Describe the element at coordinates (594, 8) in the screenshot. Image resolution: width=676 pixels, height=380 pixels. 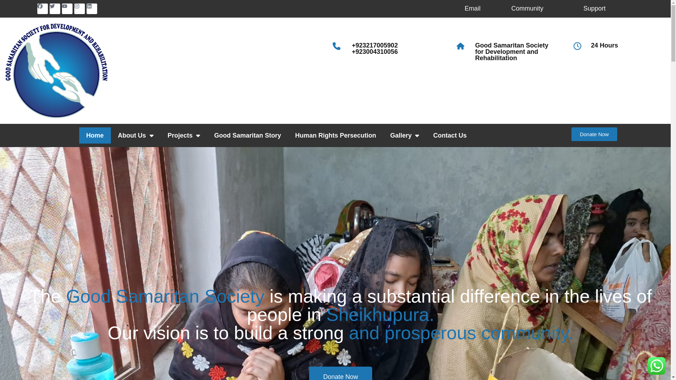
I see `Support` at that location.